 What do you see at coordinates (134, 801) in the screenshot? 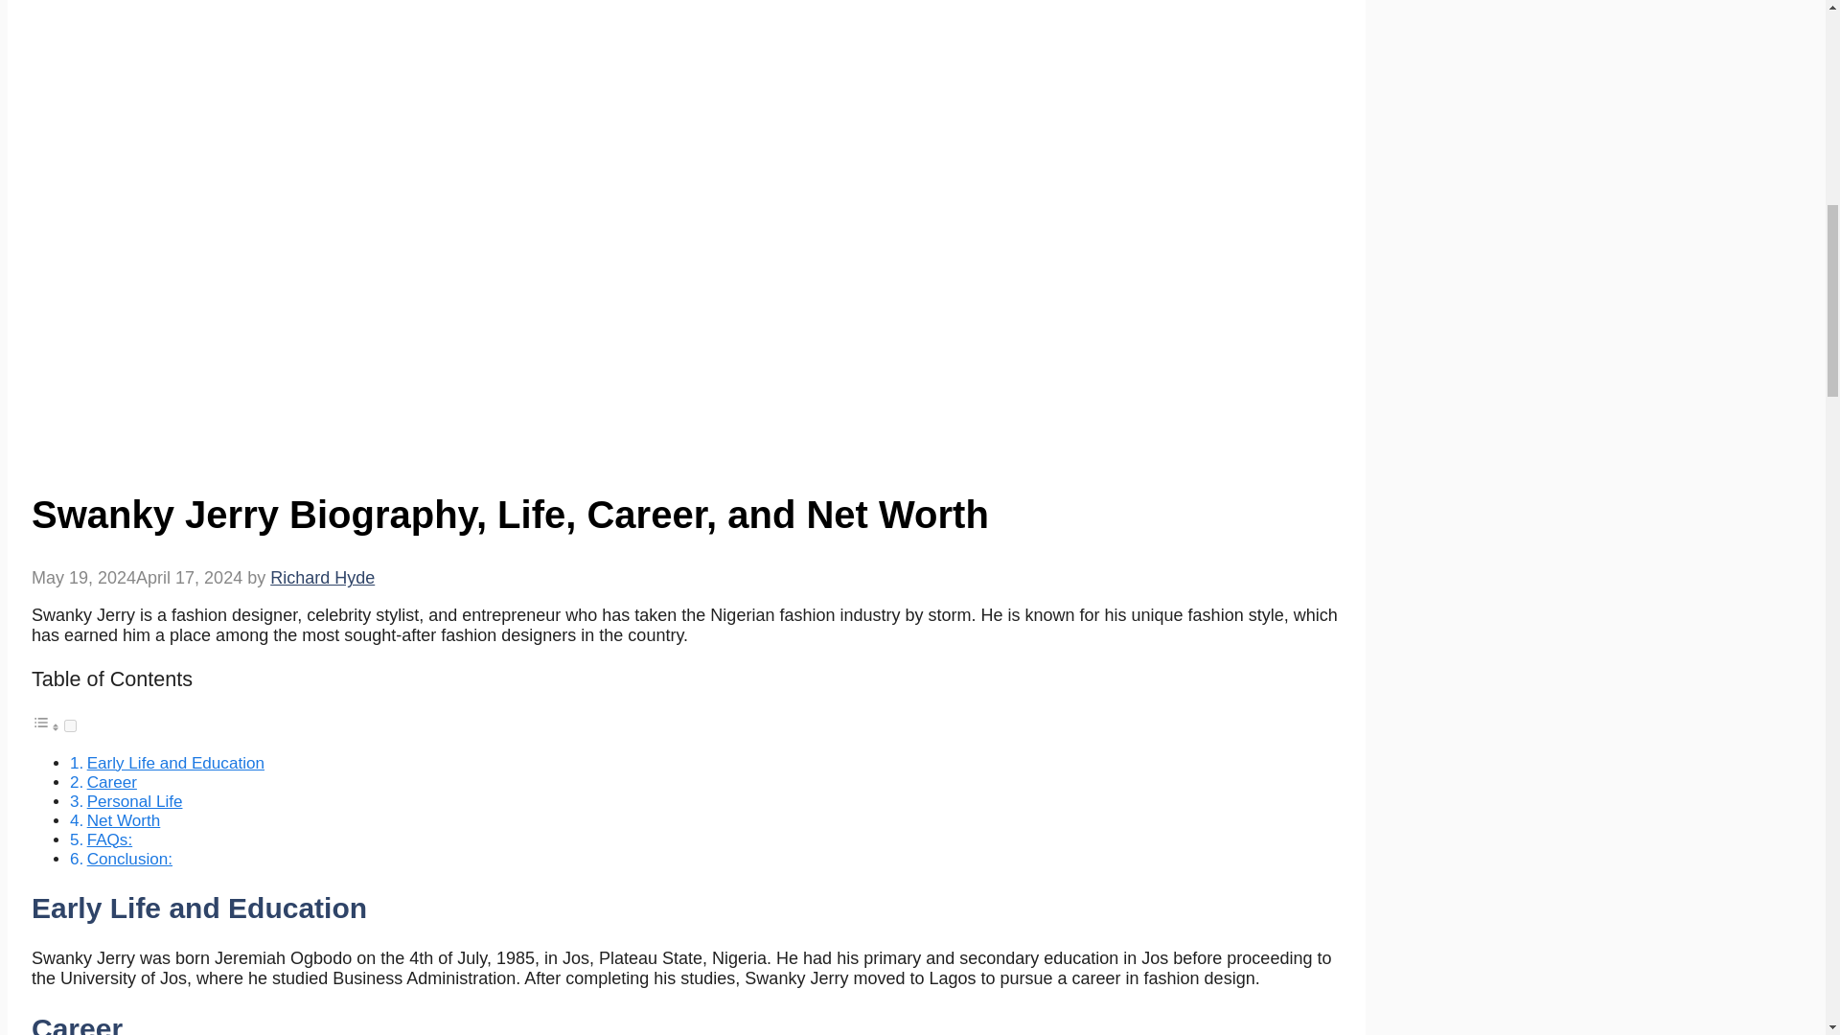
I see `Personal Life` at bounding box center [134, 801].